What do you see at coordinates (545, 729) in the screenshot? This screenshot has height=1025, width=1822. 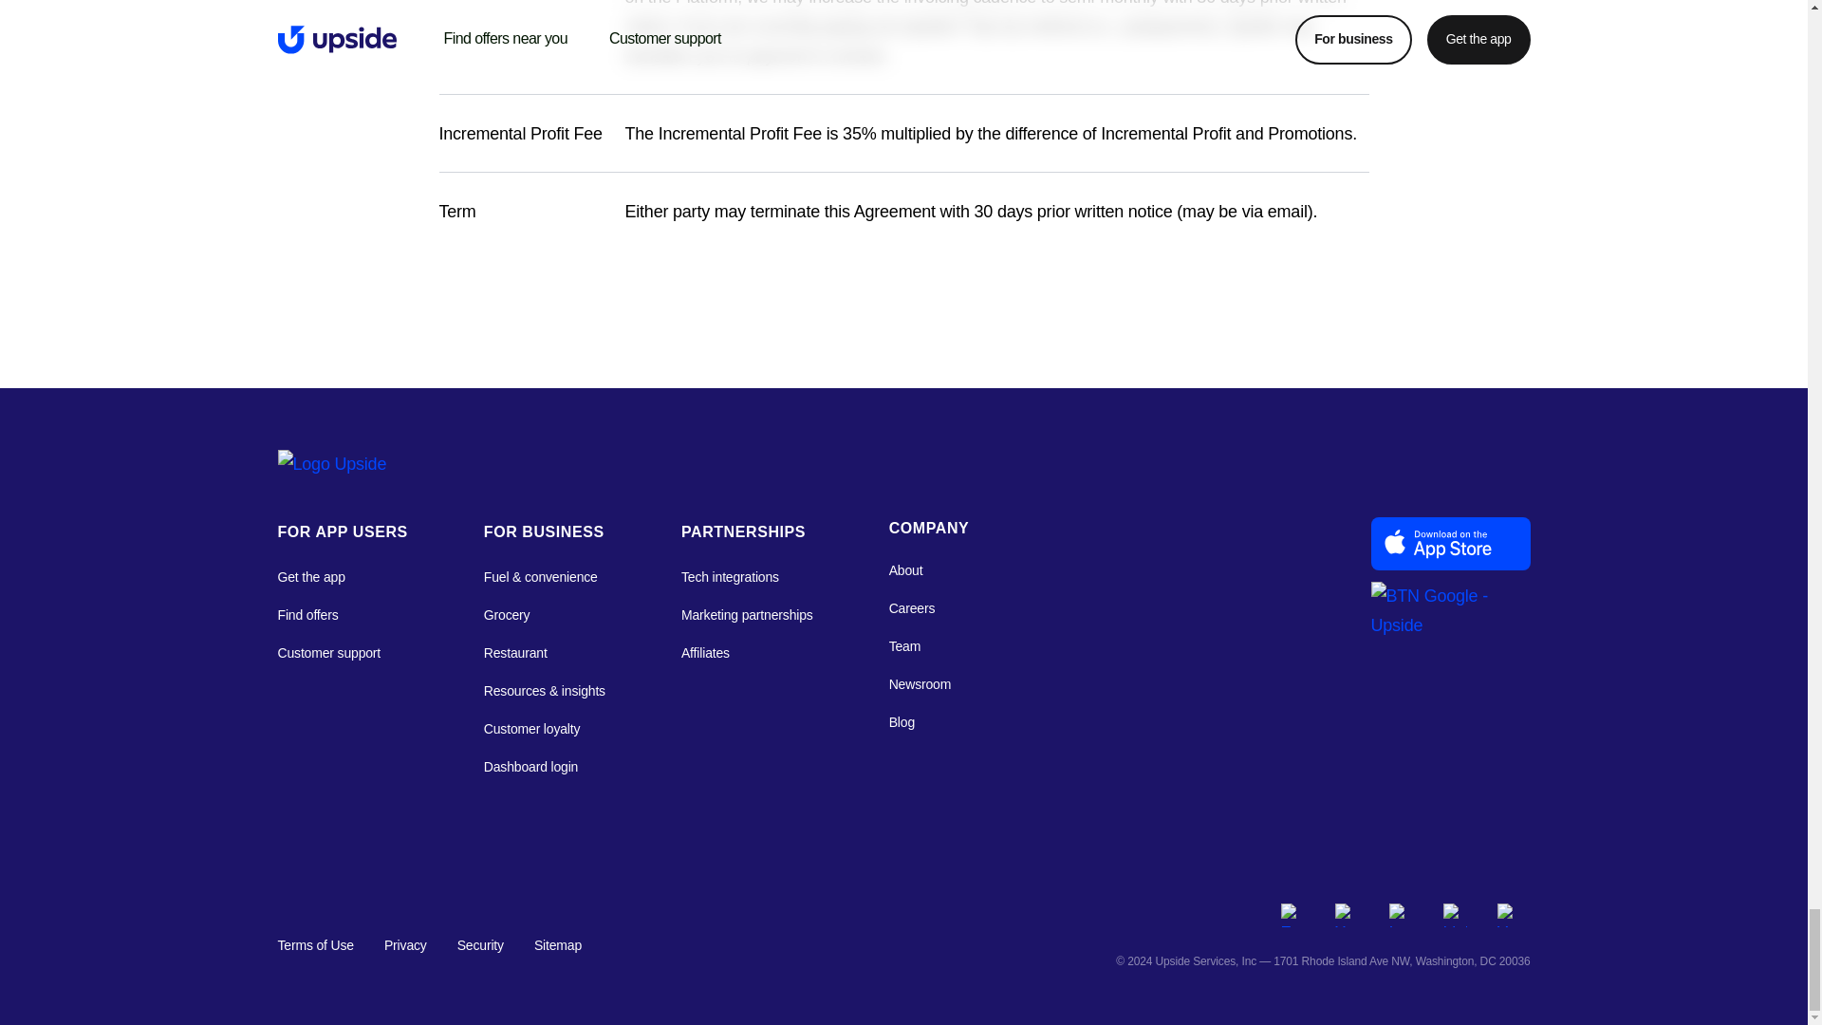 I see `Customer loyalty` at bounding box center [545, 729].